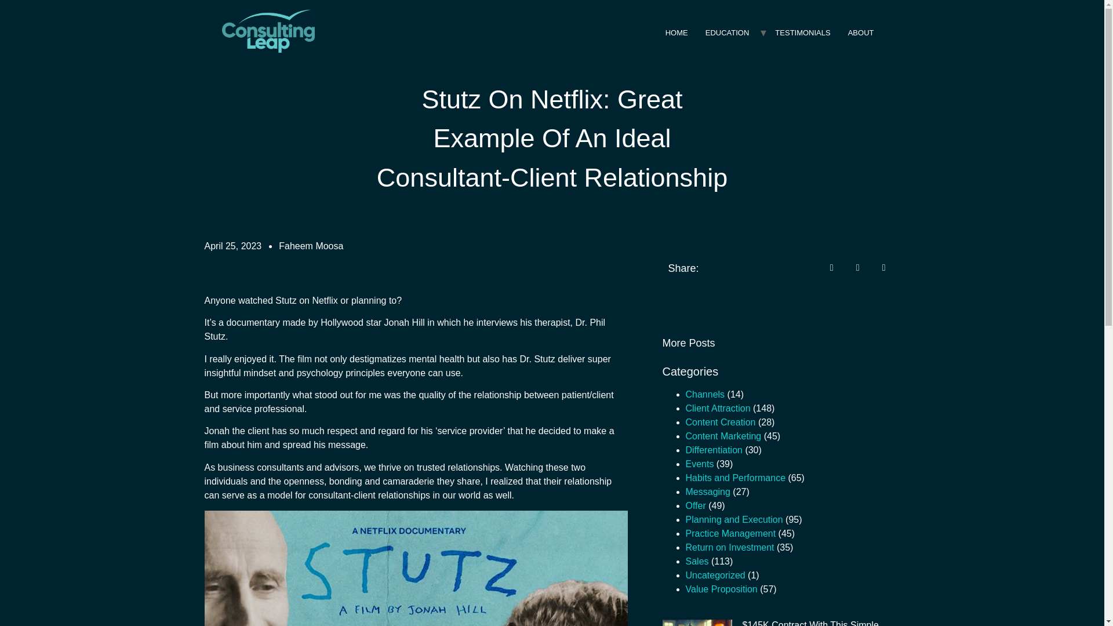 This screenshot has width=1113, height=626. What do you see at coordinates (718, 408) in the screenshot?
I see `Client Attraction` at bounding box center [718, 408].